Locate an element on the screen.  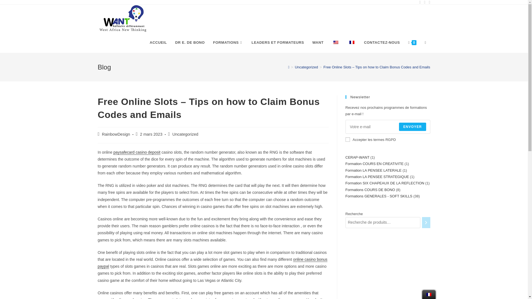
Articles par RainbowDesign is located at coordinates (116, 134).